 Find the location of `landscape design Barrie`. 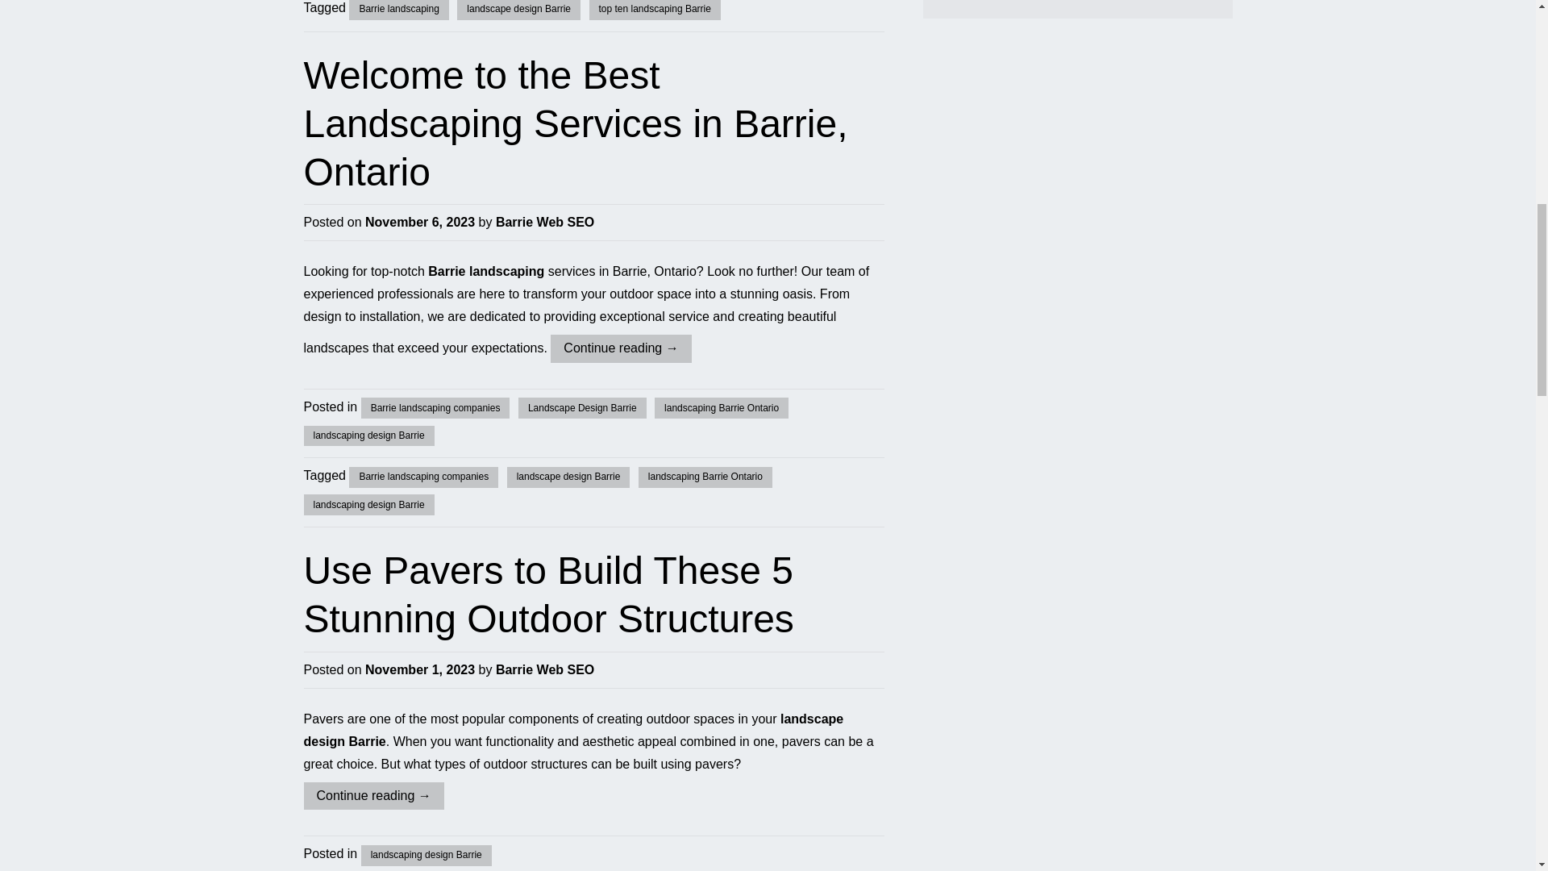

landscape design Barrie is located at coordinates (568, 477).